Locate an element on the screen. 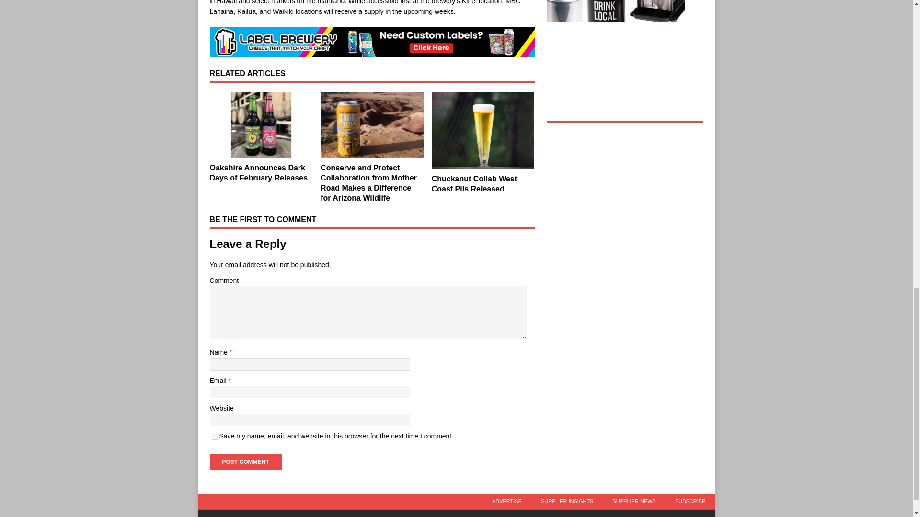 The width and height of the screenshot is (920, 517). Oakshire Announces Dark Days of February Releases is located at coordinates (261, 125).